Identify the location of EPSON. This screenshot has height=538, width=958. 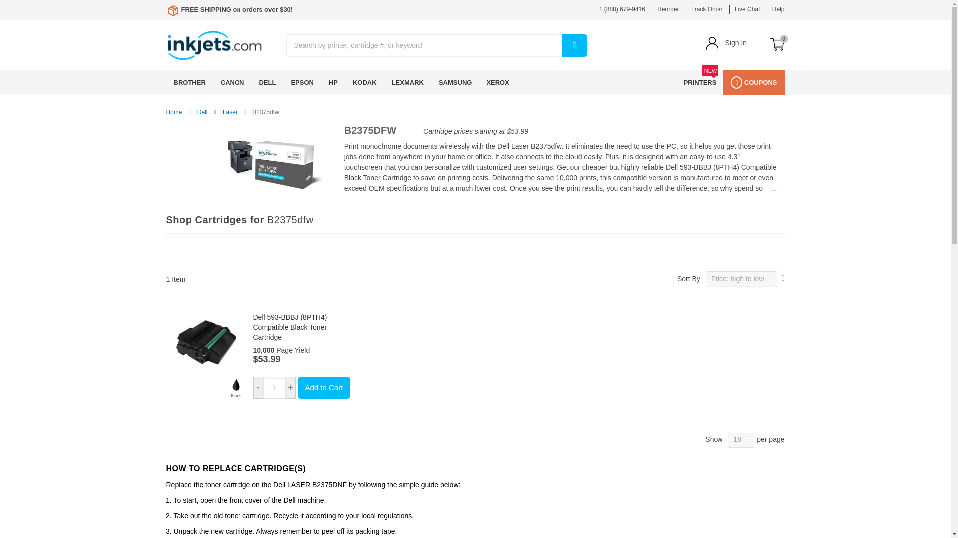
(302, 83).